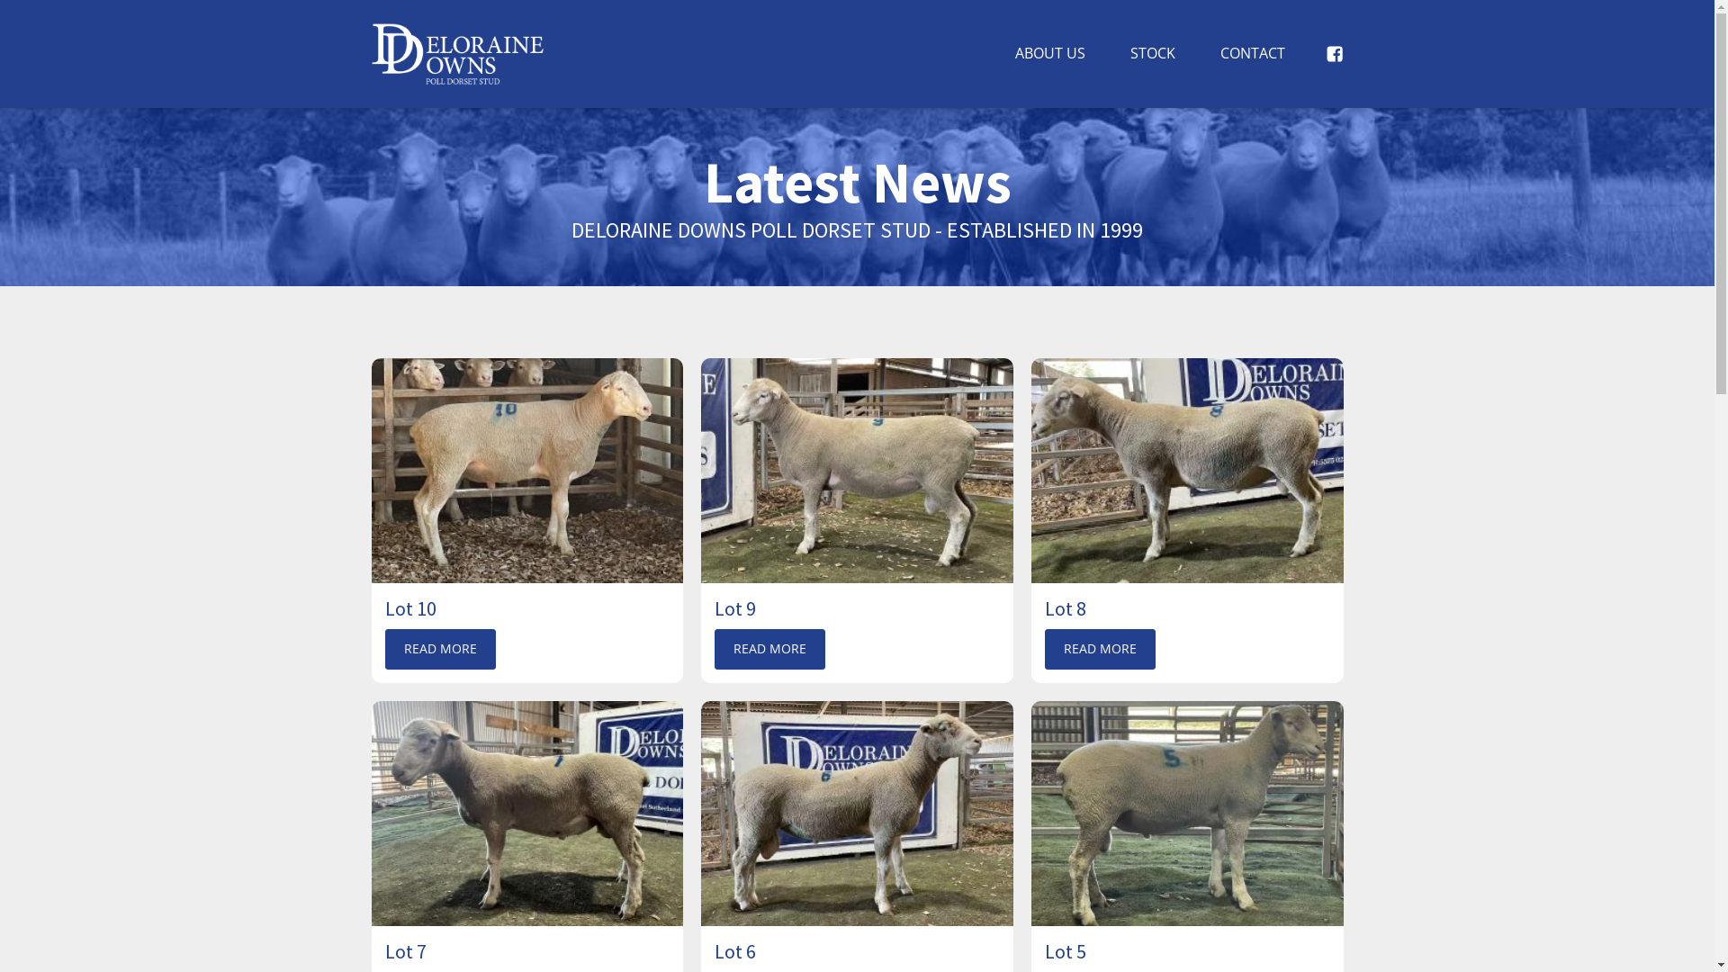 This screenshot has width=1728, height=972. Describe the element at coordinates (1152, 54) in the screenshot. I see `STOCK` at that location.